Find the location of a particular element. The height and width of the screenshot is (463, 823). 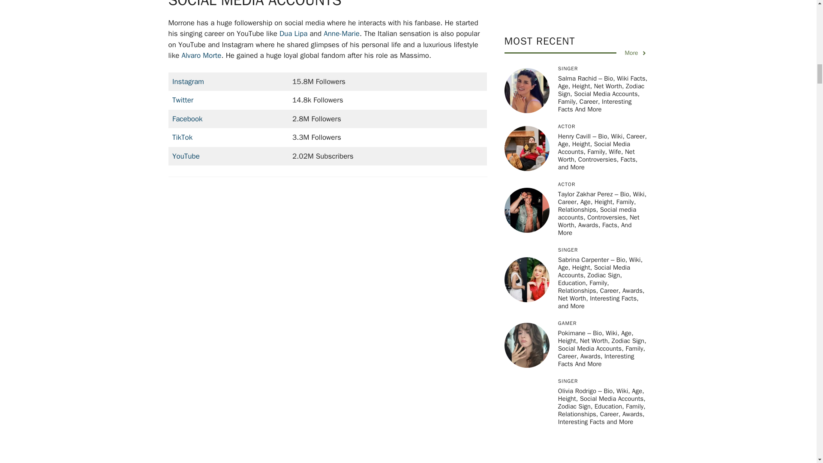

Instagram is located at coordinates (188, 81).